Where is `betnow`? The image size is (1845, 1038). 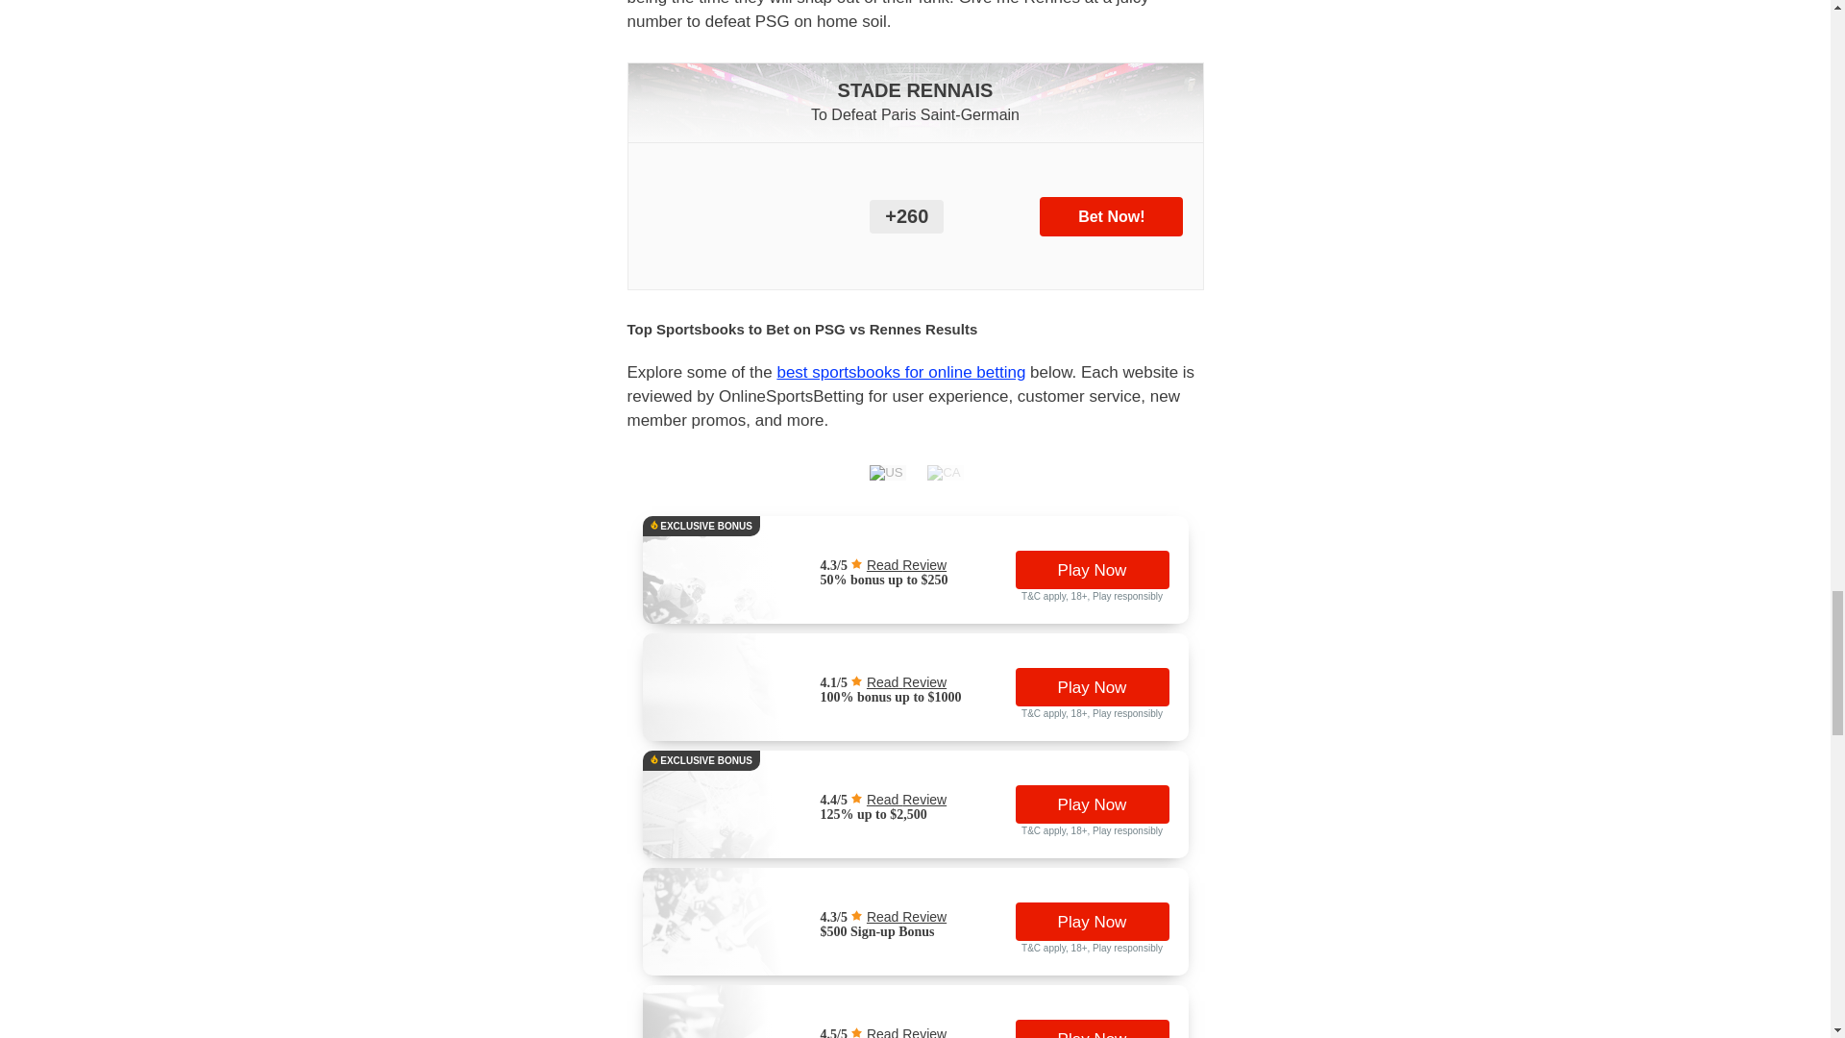 betnow is located at coordinates (744, 1028).